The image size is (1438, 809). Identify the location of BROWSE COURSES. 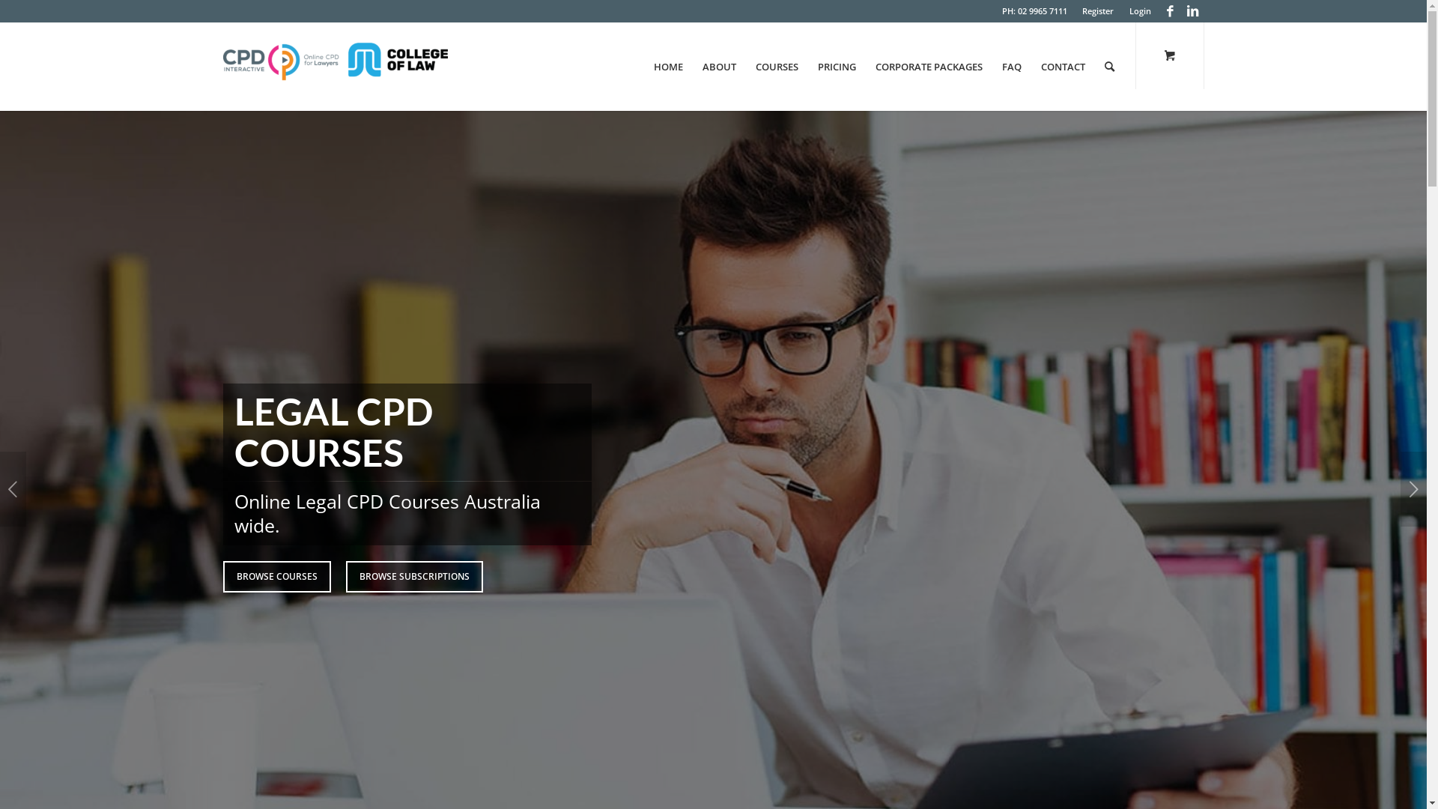
(277, 577).